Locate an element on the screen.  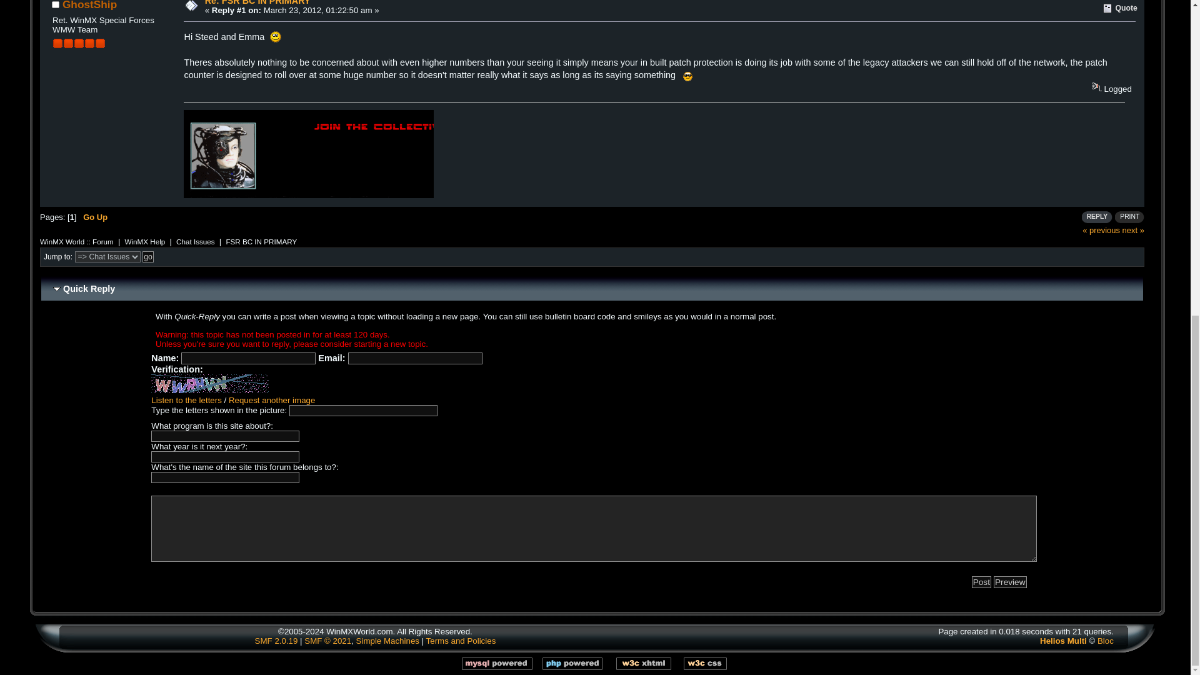
Preview is located at coordinates (1010, 582).